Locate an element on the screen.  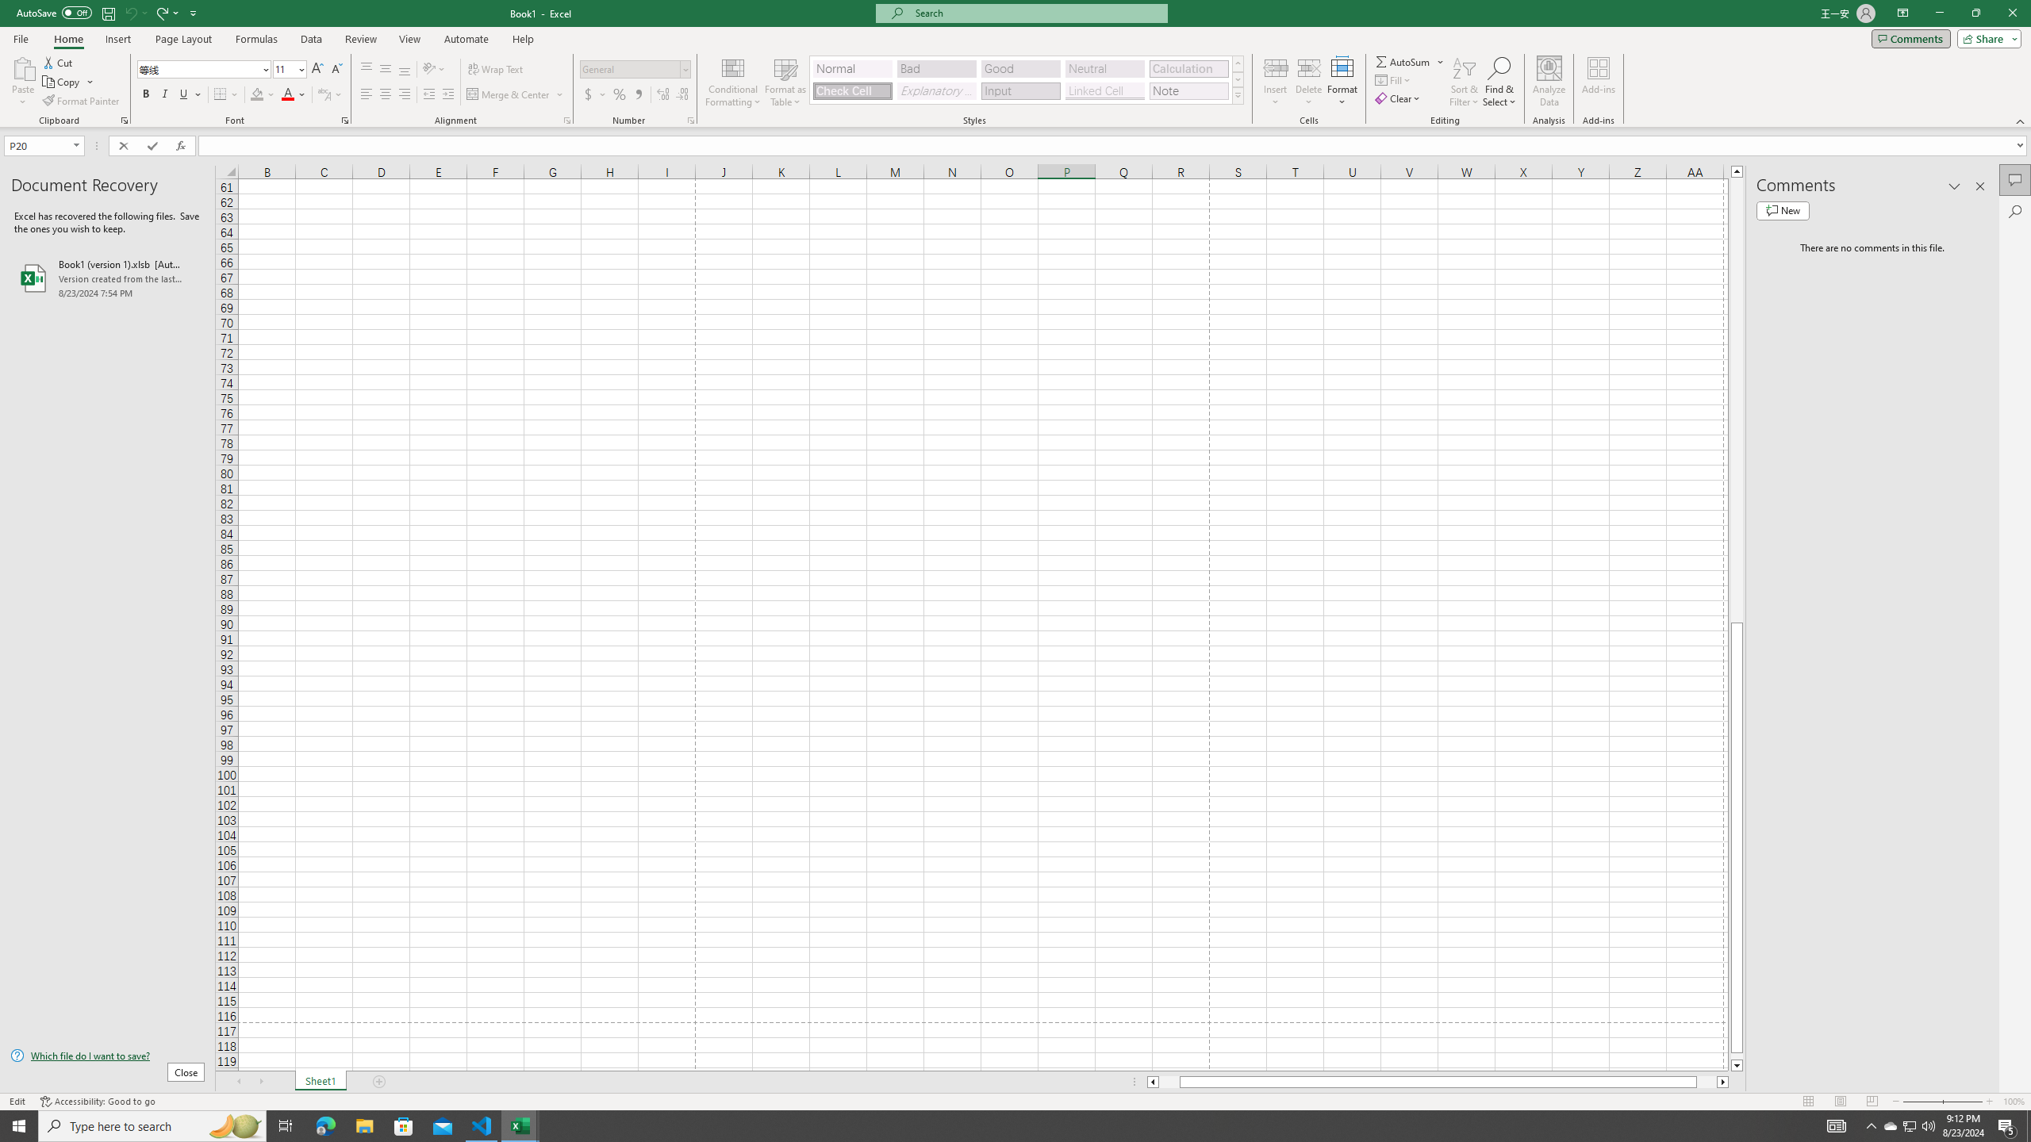
Italic is located at coordinates (165, 95).